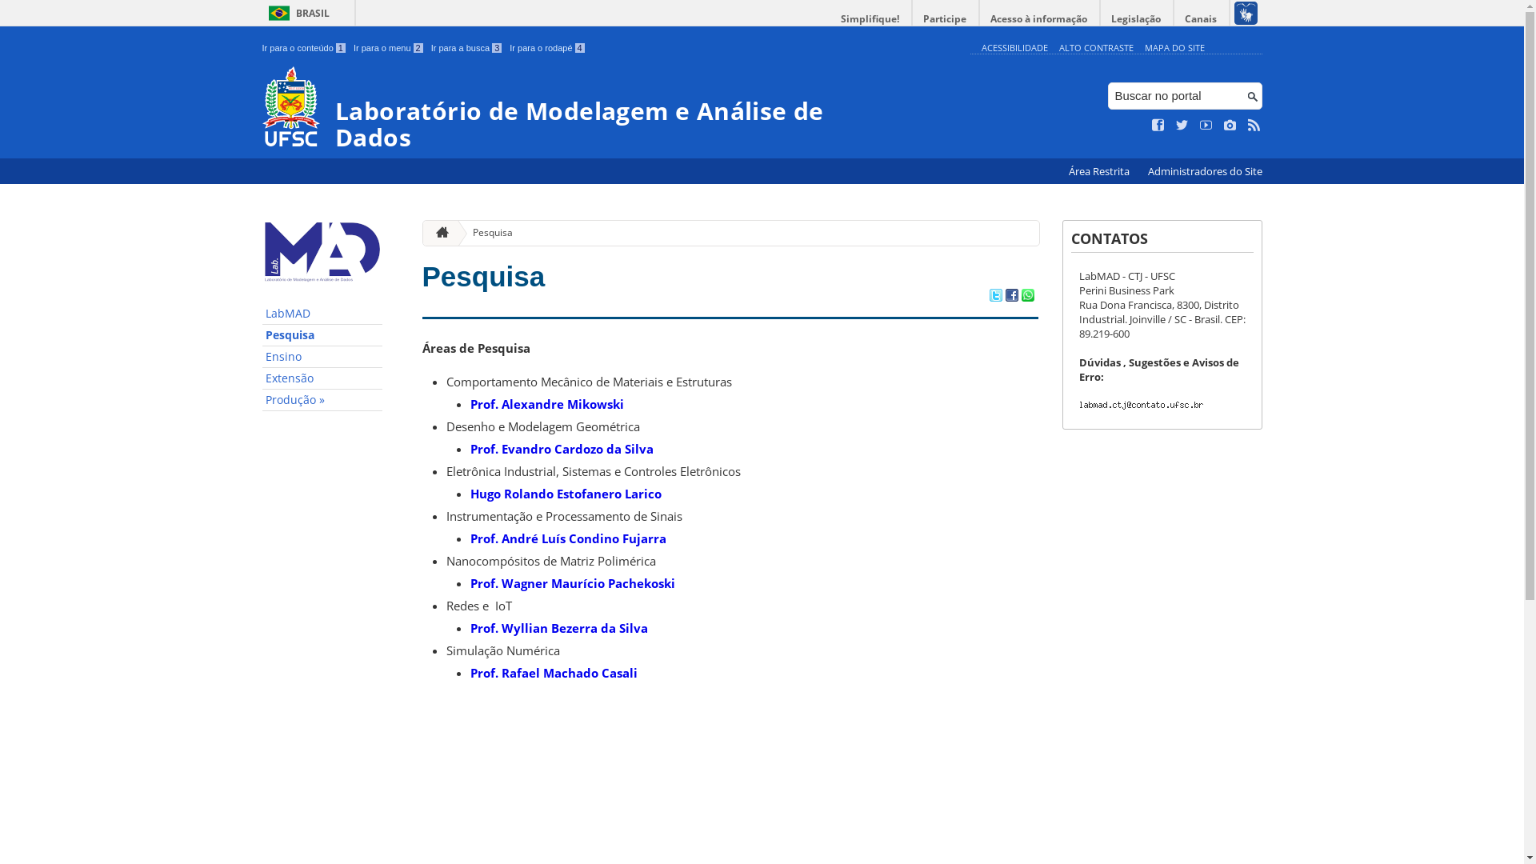 This screenshot has height=864, width=1536. What do you see at coordinates (296, 13) in the screenshot?
I see `BRASIL` at bounding box center [296, 13].